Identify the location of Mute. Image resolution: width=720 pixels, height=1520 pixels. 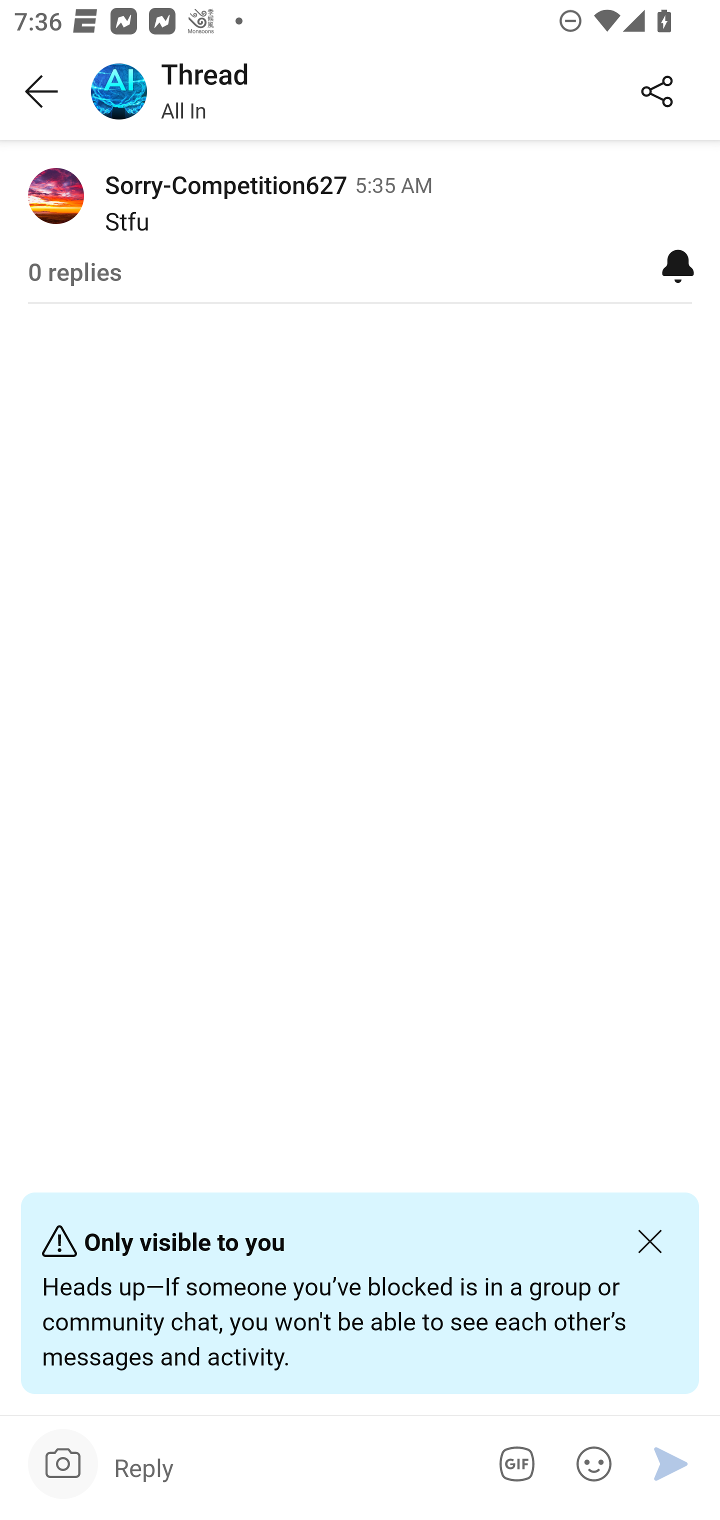
(678, 265).